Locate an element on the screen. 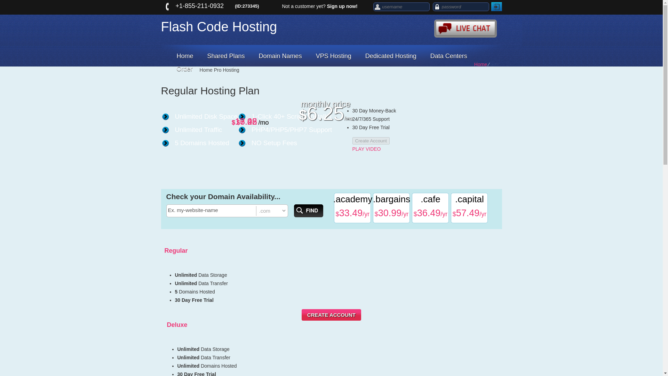 The height and width of the screenshot is (376, 668). Home is located at coordinates (185, 56).